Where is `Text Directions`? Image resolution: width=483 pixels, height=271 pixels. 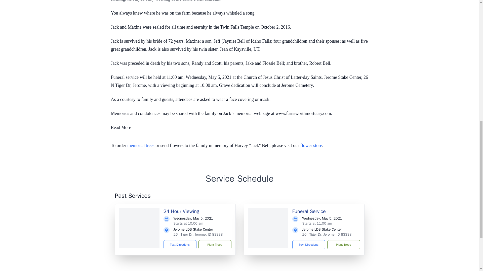 Text Directions is located at coordinates (308, 244).